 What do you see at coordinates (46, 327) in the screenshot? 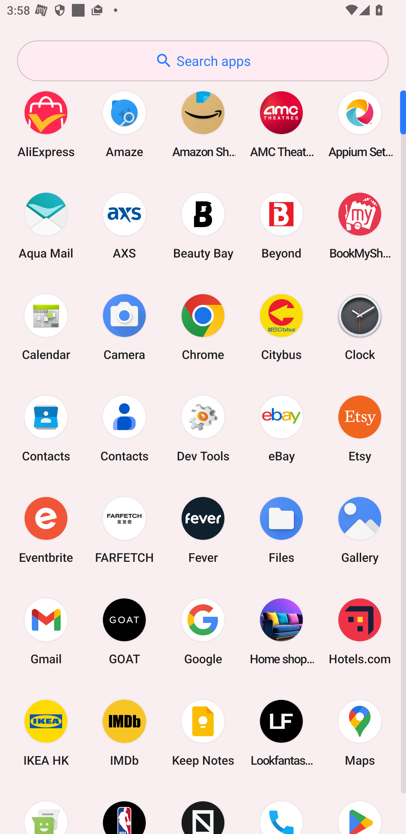
I see `Calendar` at bounding box center [46, 327].